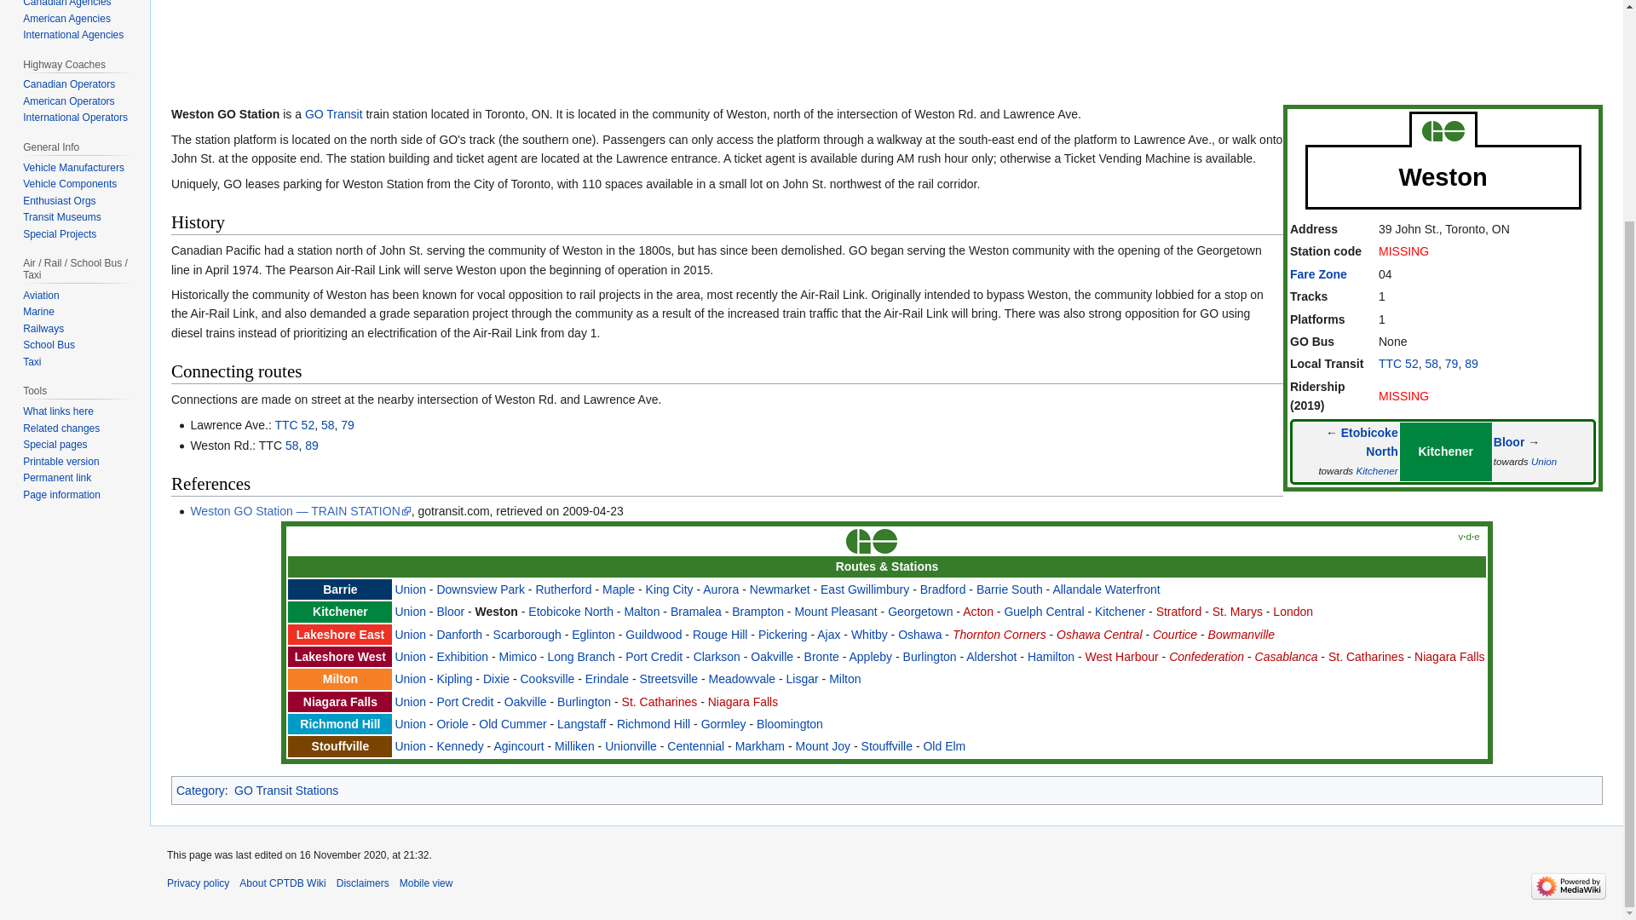 The image size is (1636, 920). What do you see at coordinates (1445, 451) in the screenshot?
I see `GO Transit Kitchener line` at bounding box center [1445, 451].